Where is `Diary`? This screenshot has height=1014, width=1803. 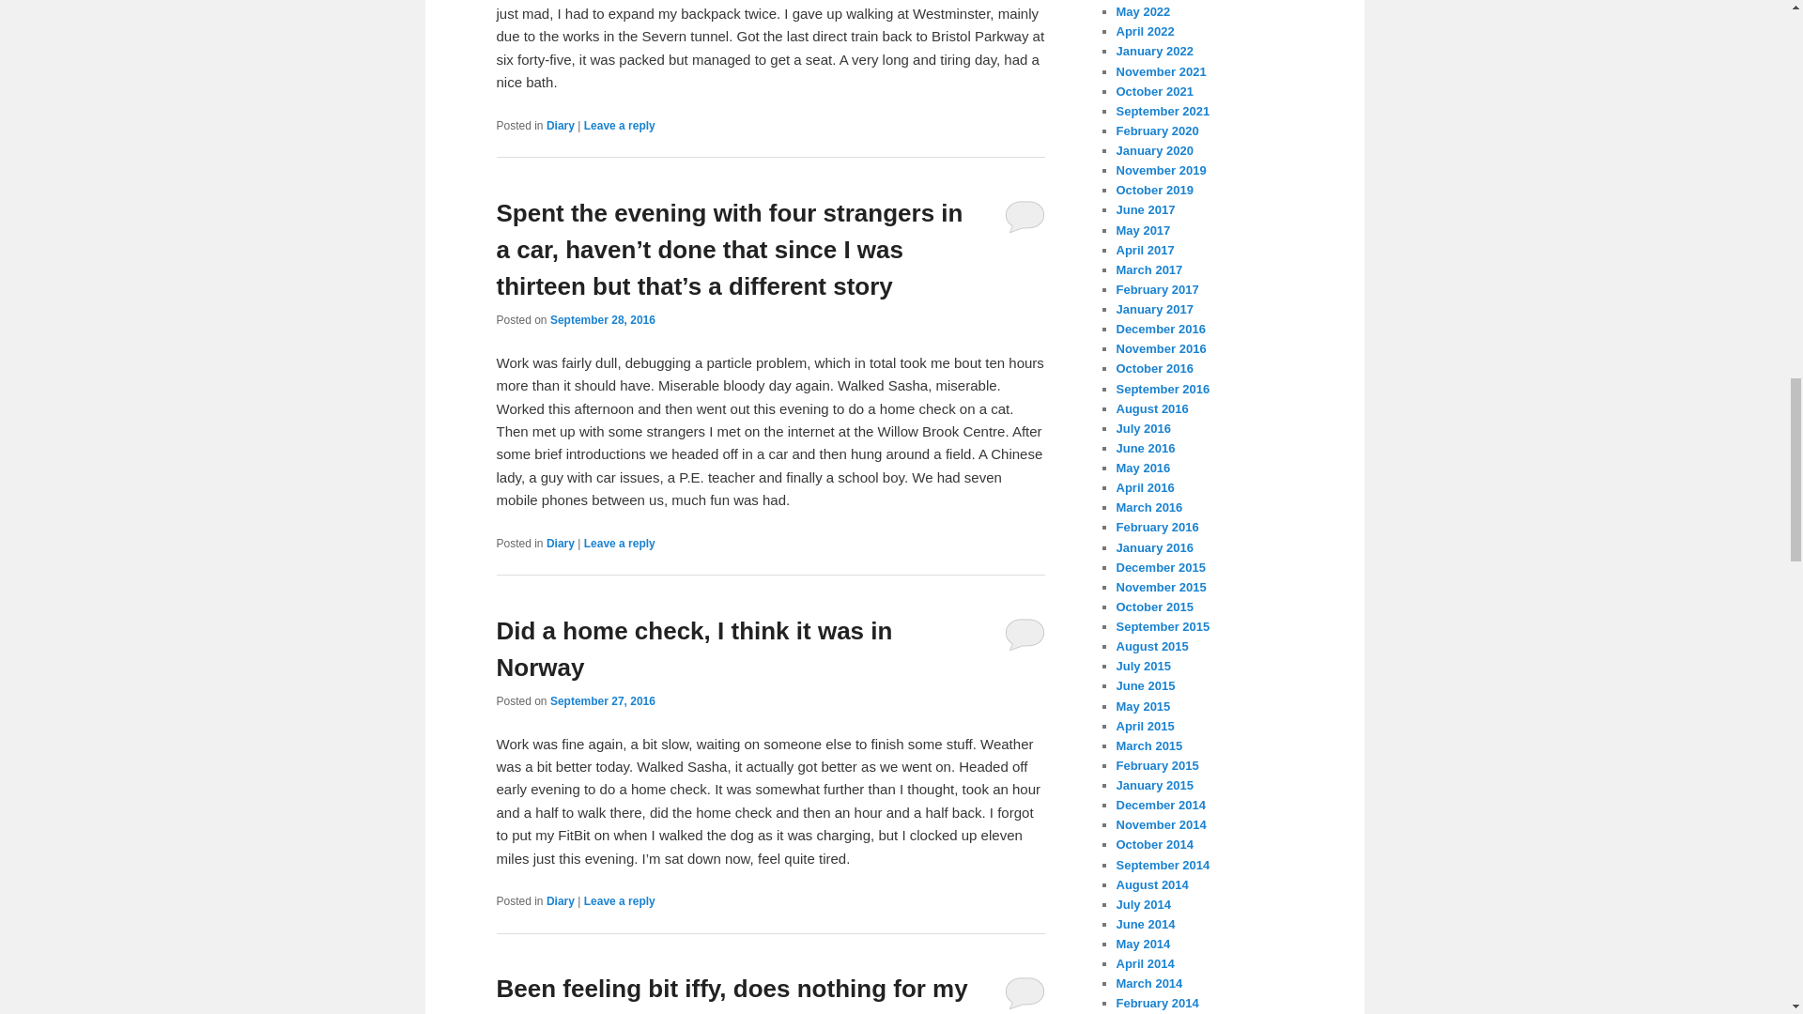 Diary is located at coordinates (560, 544).